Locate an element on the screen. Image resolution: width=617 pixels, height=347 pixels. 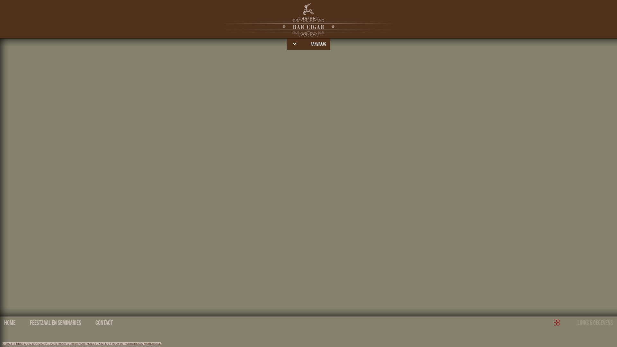
AANVRAAG is located at coordinates (318, 44).